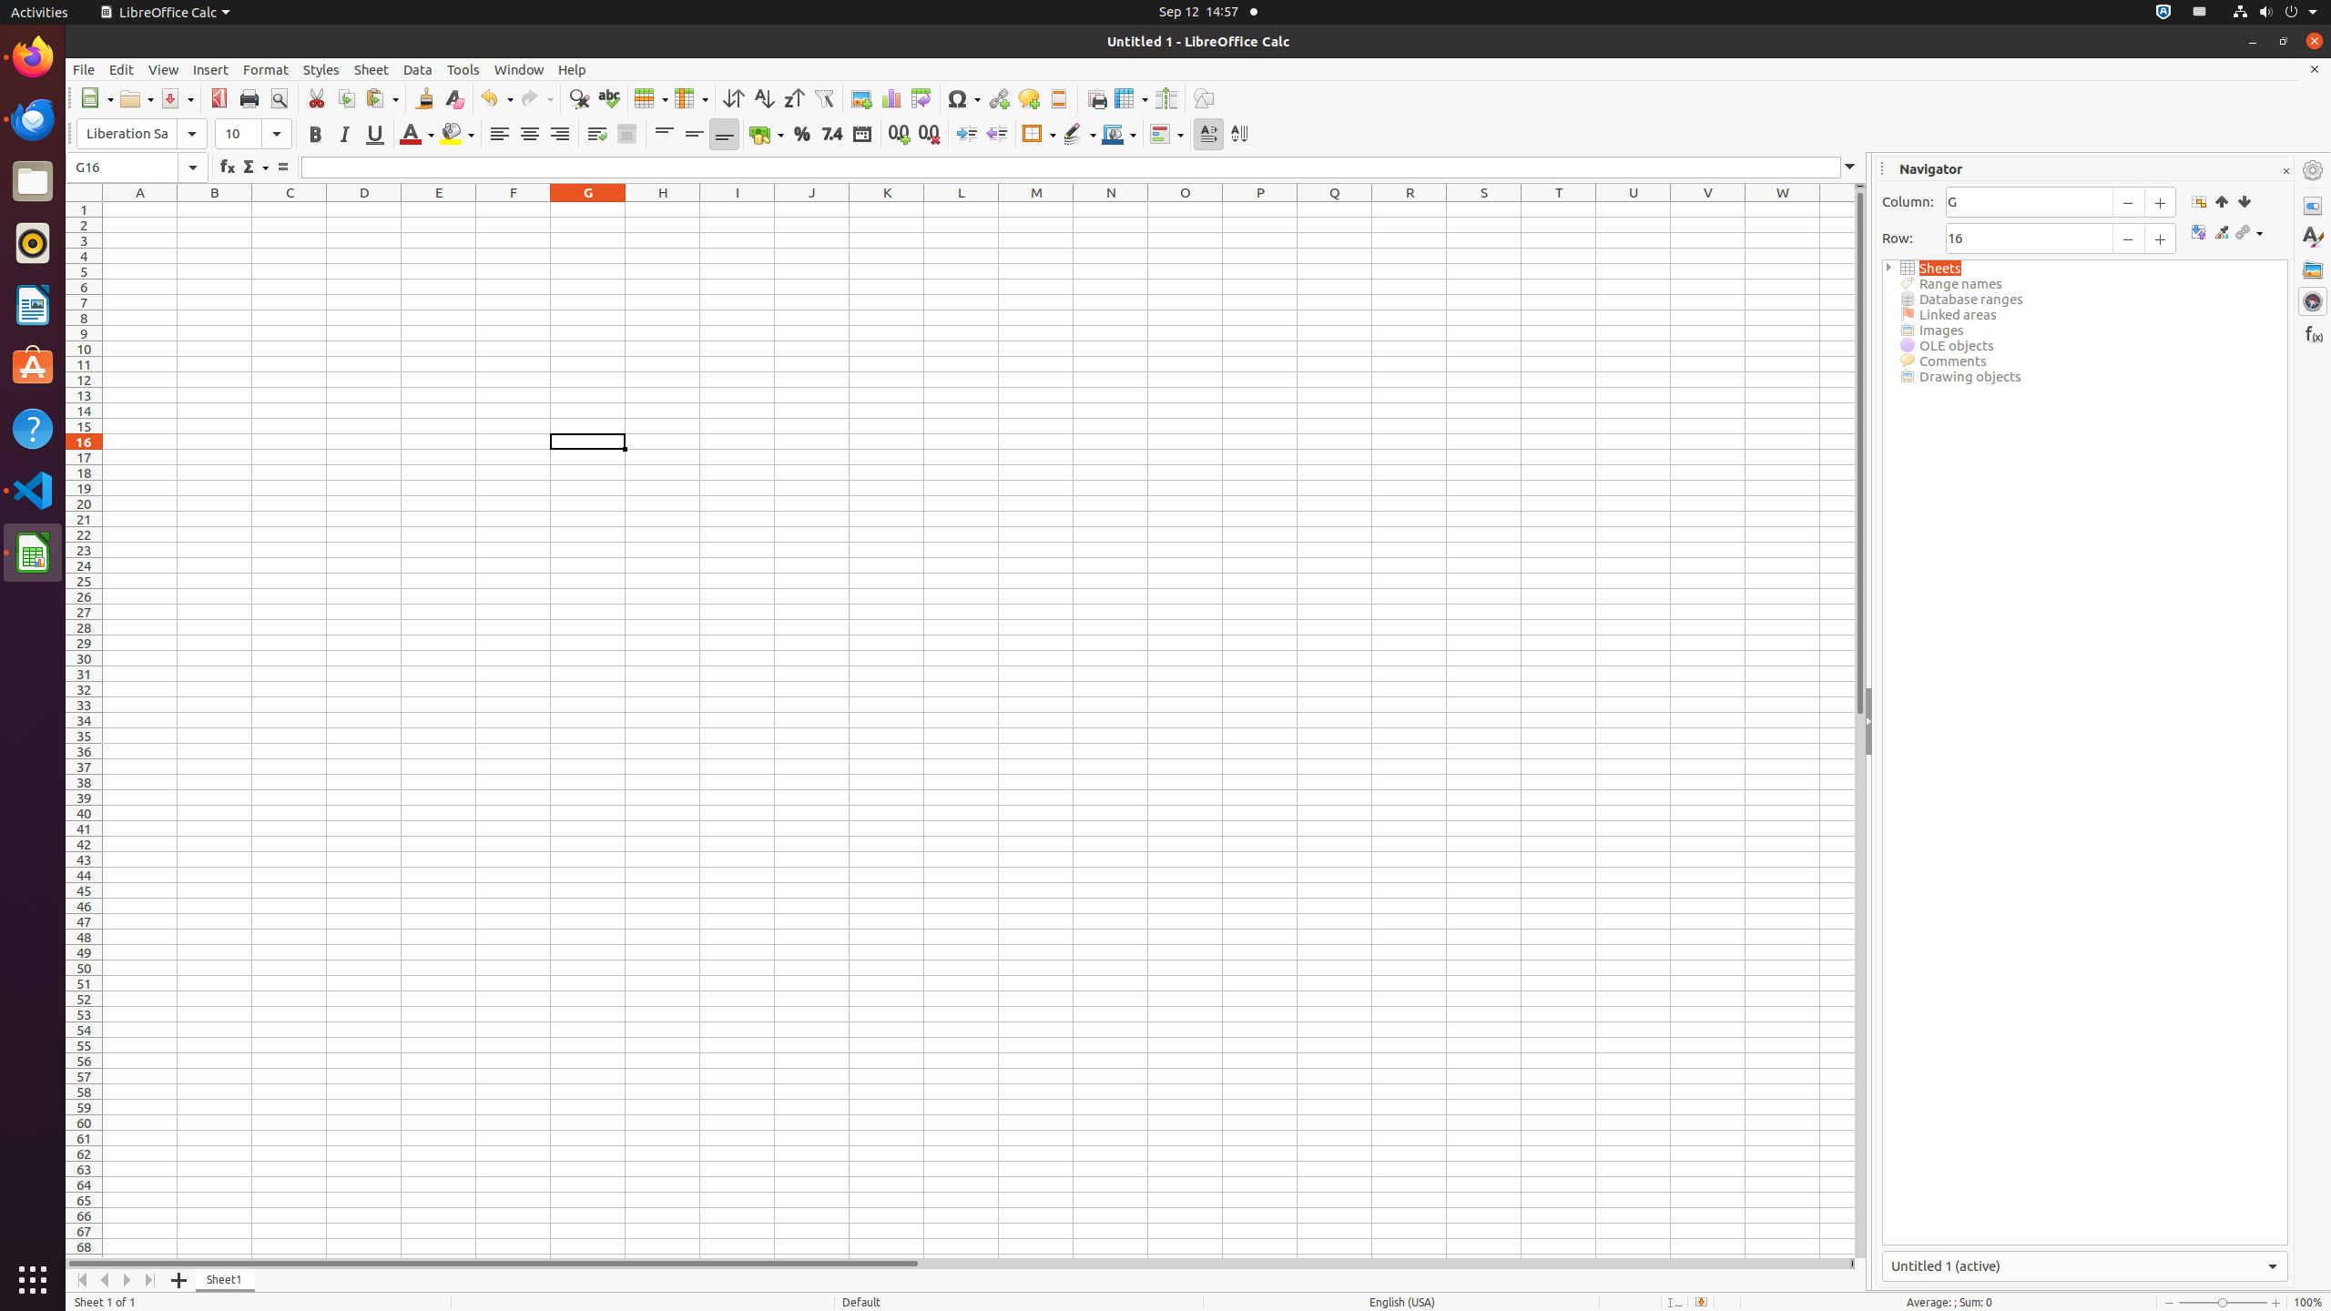 This screenshot has width=2331, height=1311. I want to click on AutoFilter, so click(823, 98).